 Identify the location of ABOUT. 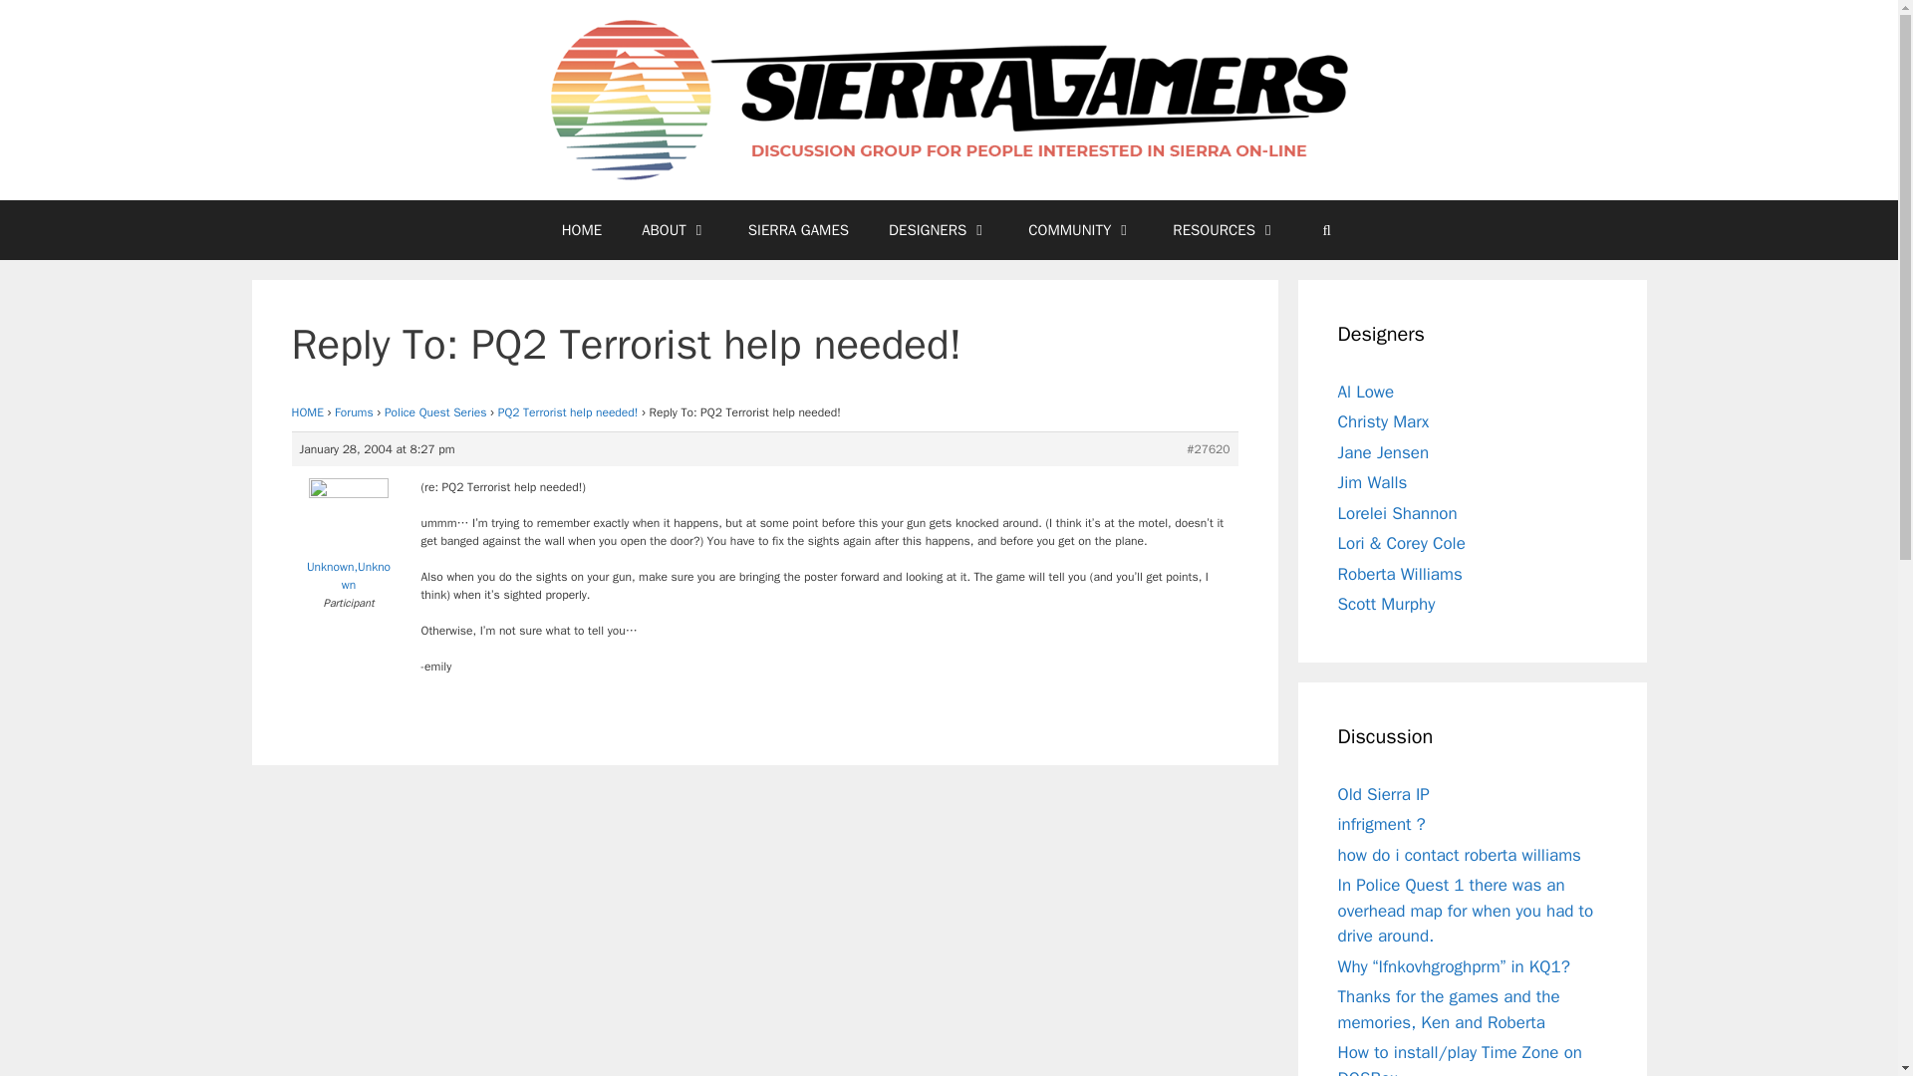
(676, 229).